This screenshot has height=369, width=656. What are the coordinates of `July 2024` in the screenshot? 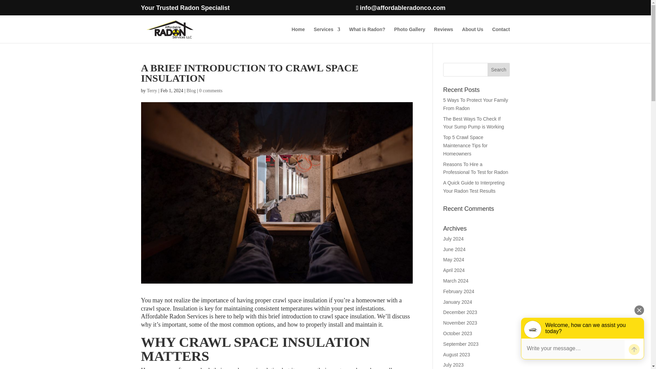 It's located at (453, 239).